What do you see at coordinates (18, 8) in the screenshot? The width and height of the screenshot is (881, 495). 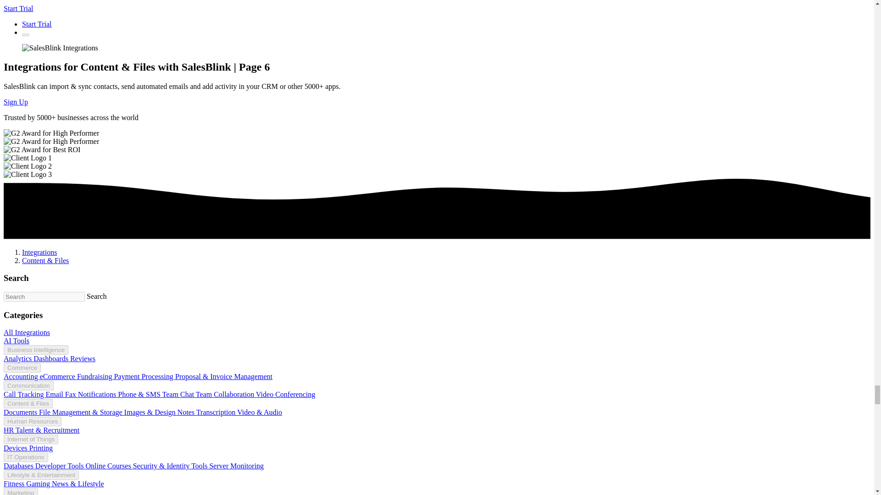 I see `Start Trial` at bounding box center [18, 8].